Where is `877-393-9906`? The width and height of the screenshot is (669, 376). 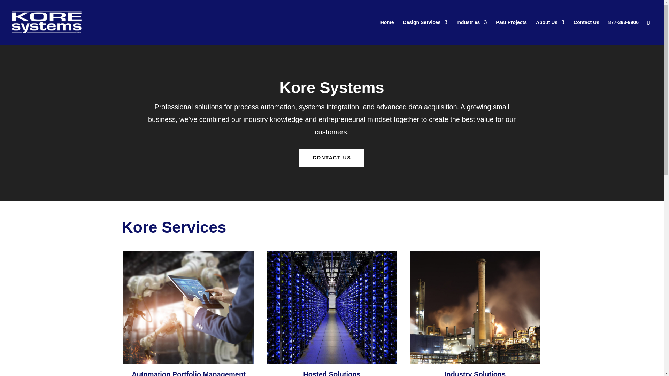 877-393-9906 is located at coordinates (623, 32).